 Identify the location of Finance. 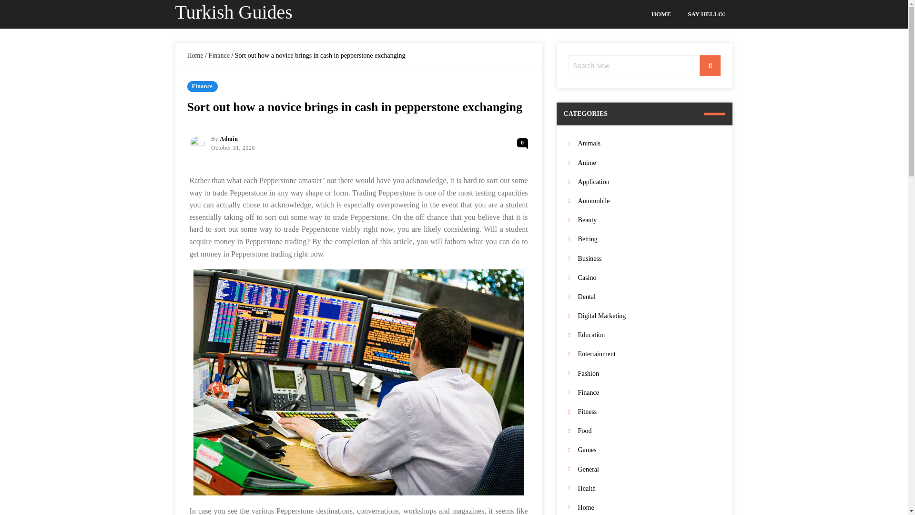
(219, 55).